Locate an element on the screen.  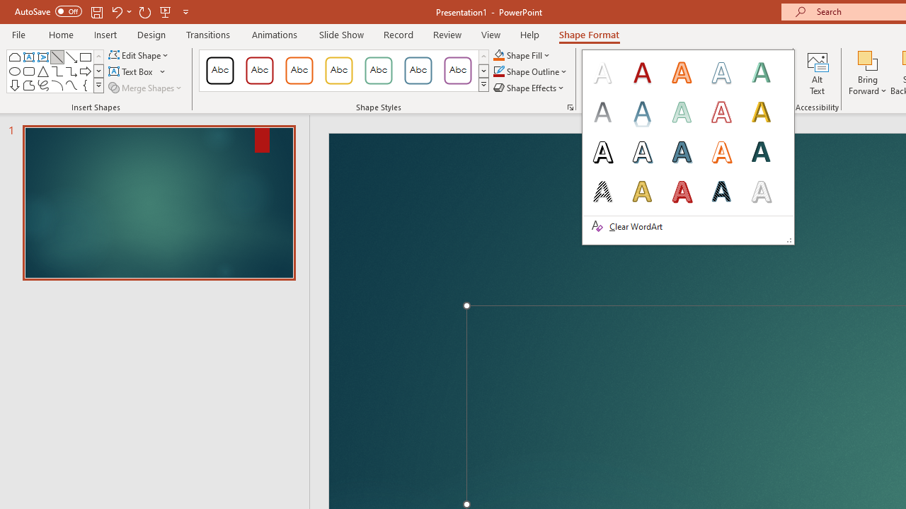
Edit Shape is located at coordinates (139, 55).